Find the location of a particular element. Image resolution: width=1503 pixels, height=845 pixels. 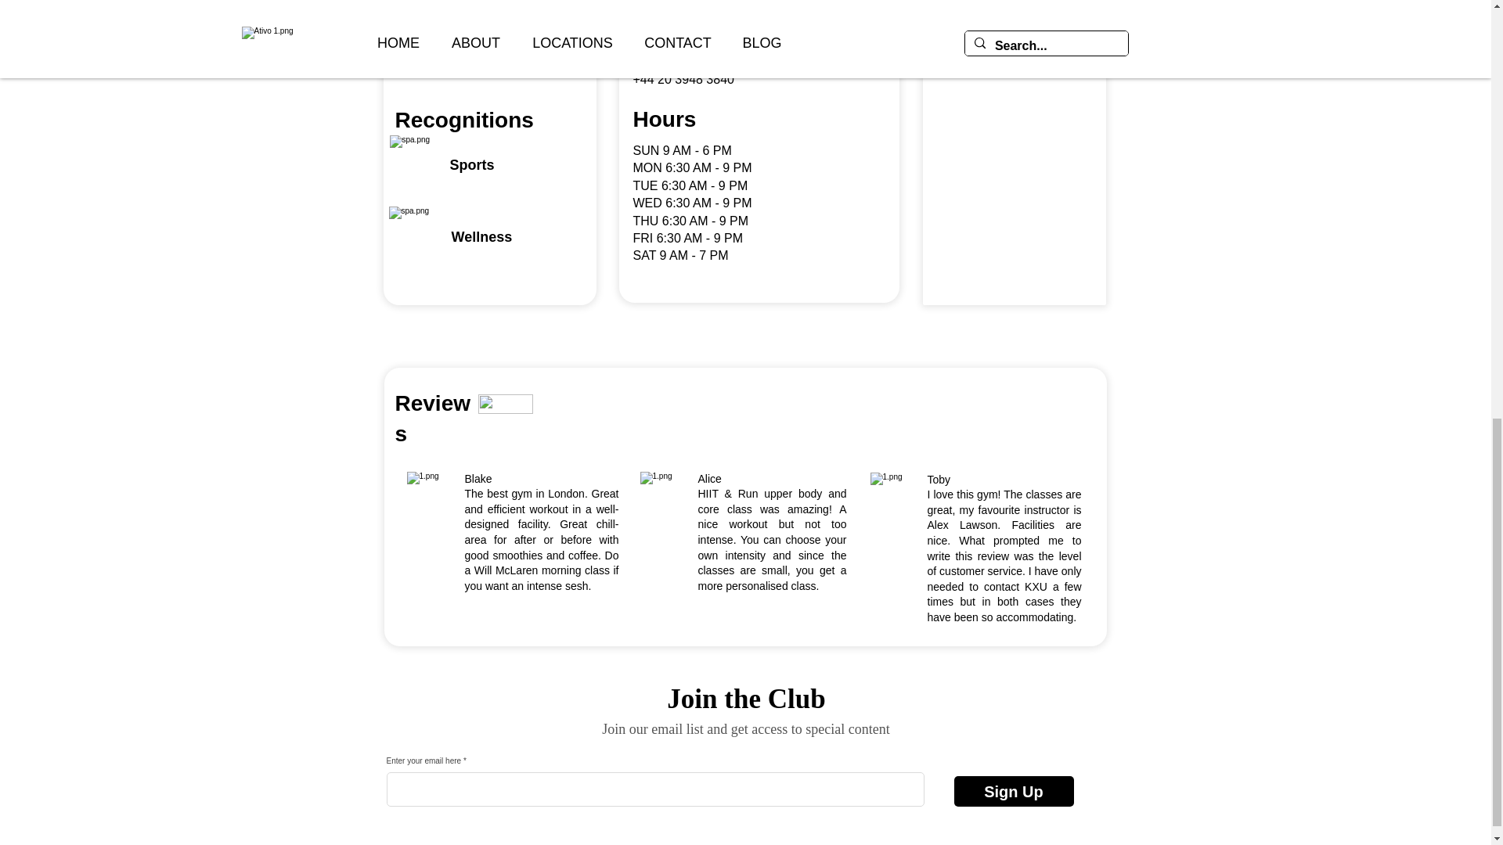

sport.png is located at coordinates (420, 165).